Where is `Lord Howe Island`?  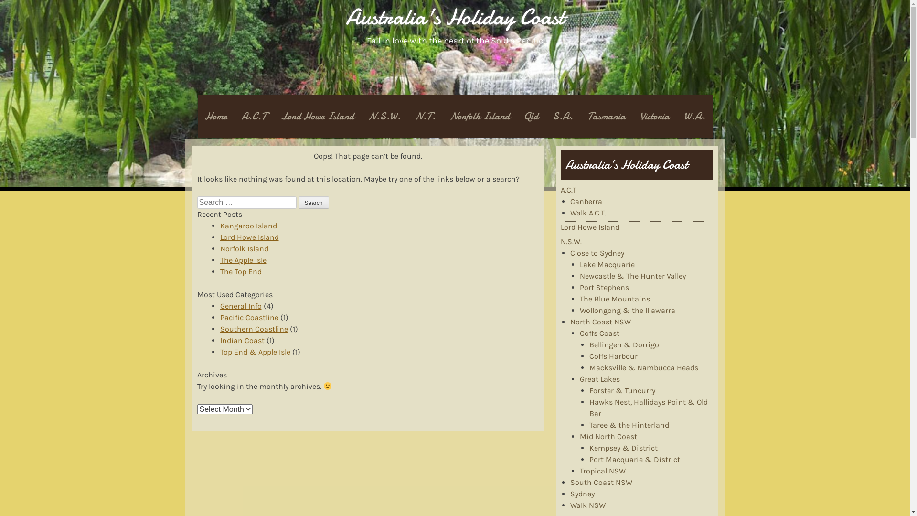
Lord Howe Island is located at coordinates (317, 117).